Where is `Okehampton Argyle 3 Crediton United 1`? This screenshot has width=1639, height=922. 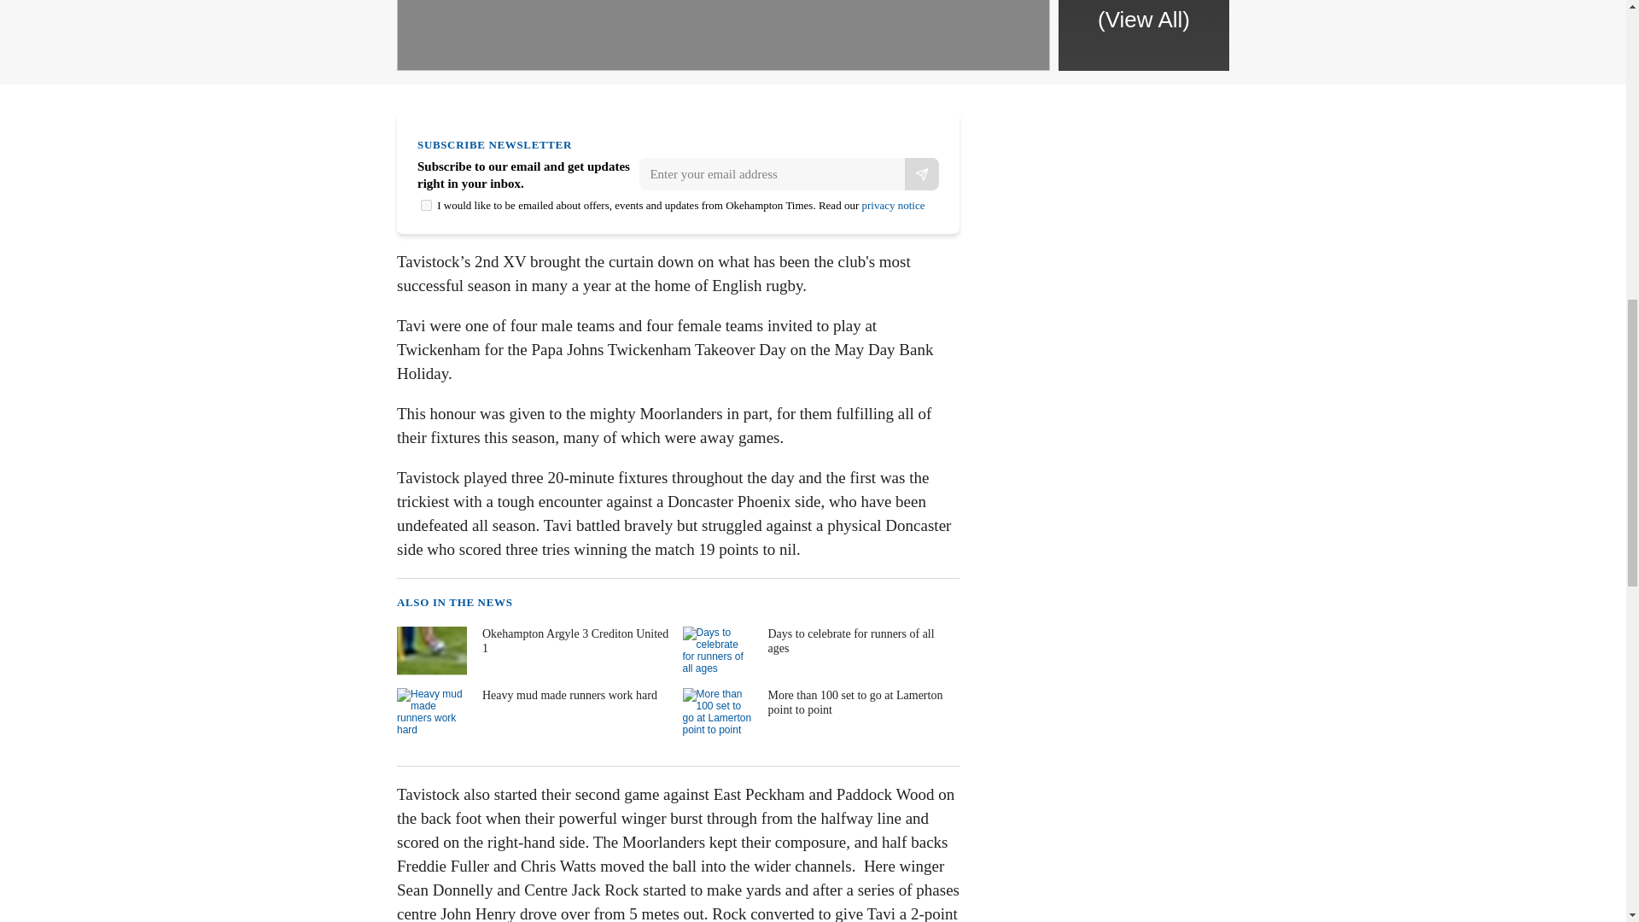
Okehampton Argyle 3 Crediton United 1 is located at coordinates (533, 654).